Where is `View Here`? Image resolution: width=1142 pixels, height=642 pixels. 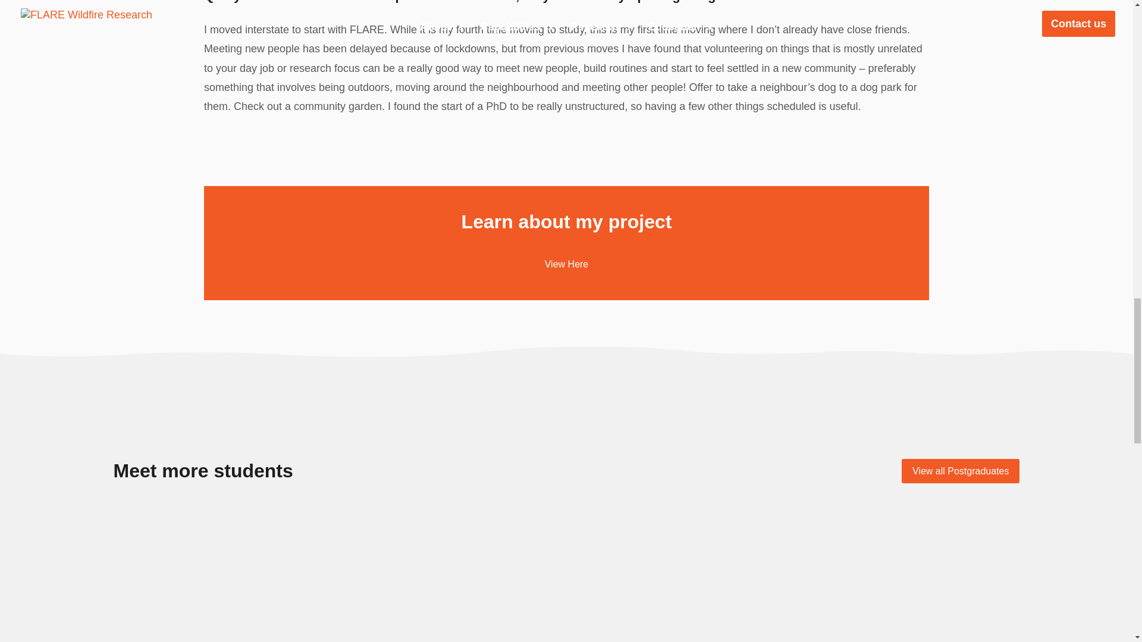
View Here is located at coordinates (567, 264).